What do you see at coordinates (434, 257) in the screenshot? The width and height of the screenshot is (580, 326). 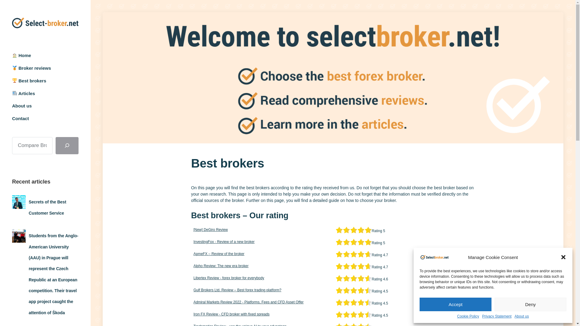 I see `selectbroker-logo - Select-Broker.net` at bounding box center [434, 257].